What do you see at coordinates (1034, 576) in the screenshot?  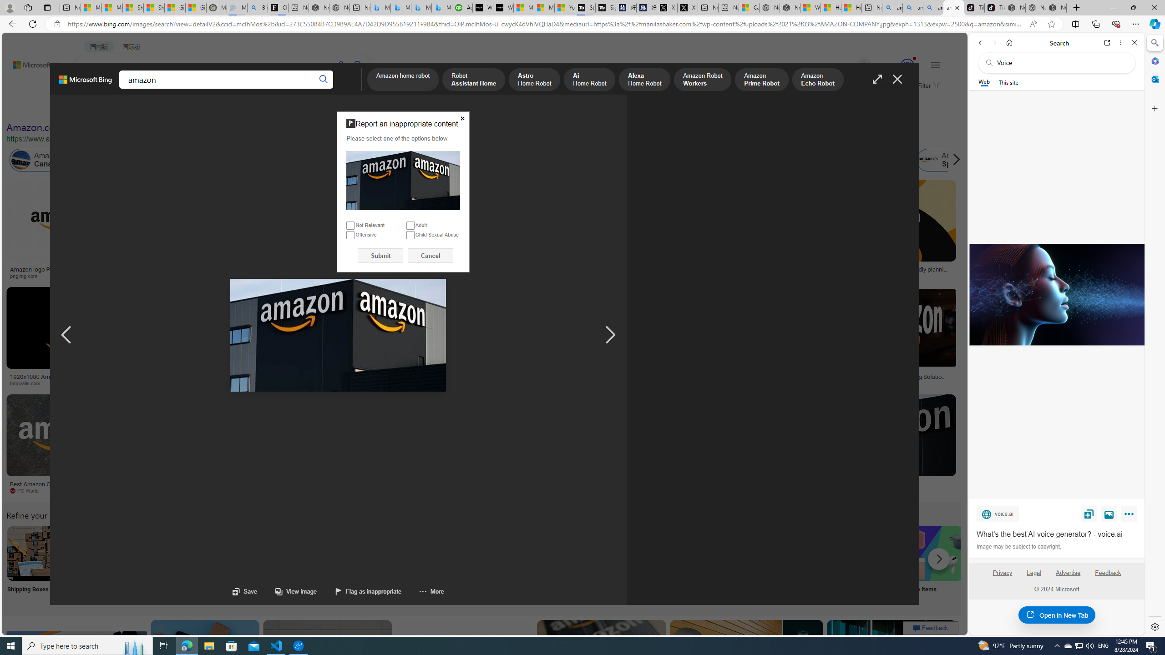 I see `Legal` at bounding box center [1034, 576].